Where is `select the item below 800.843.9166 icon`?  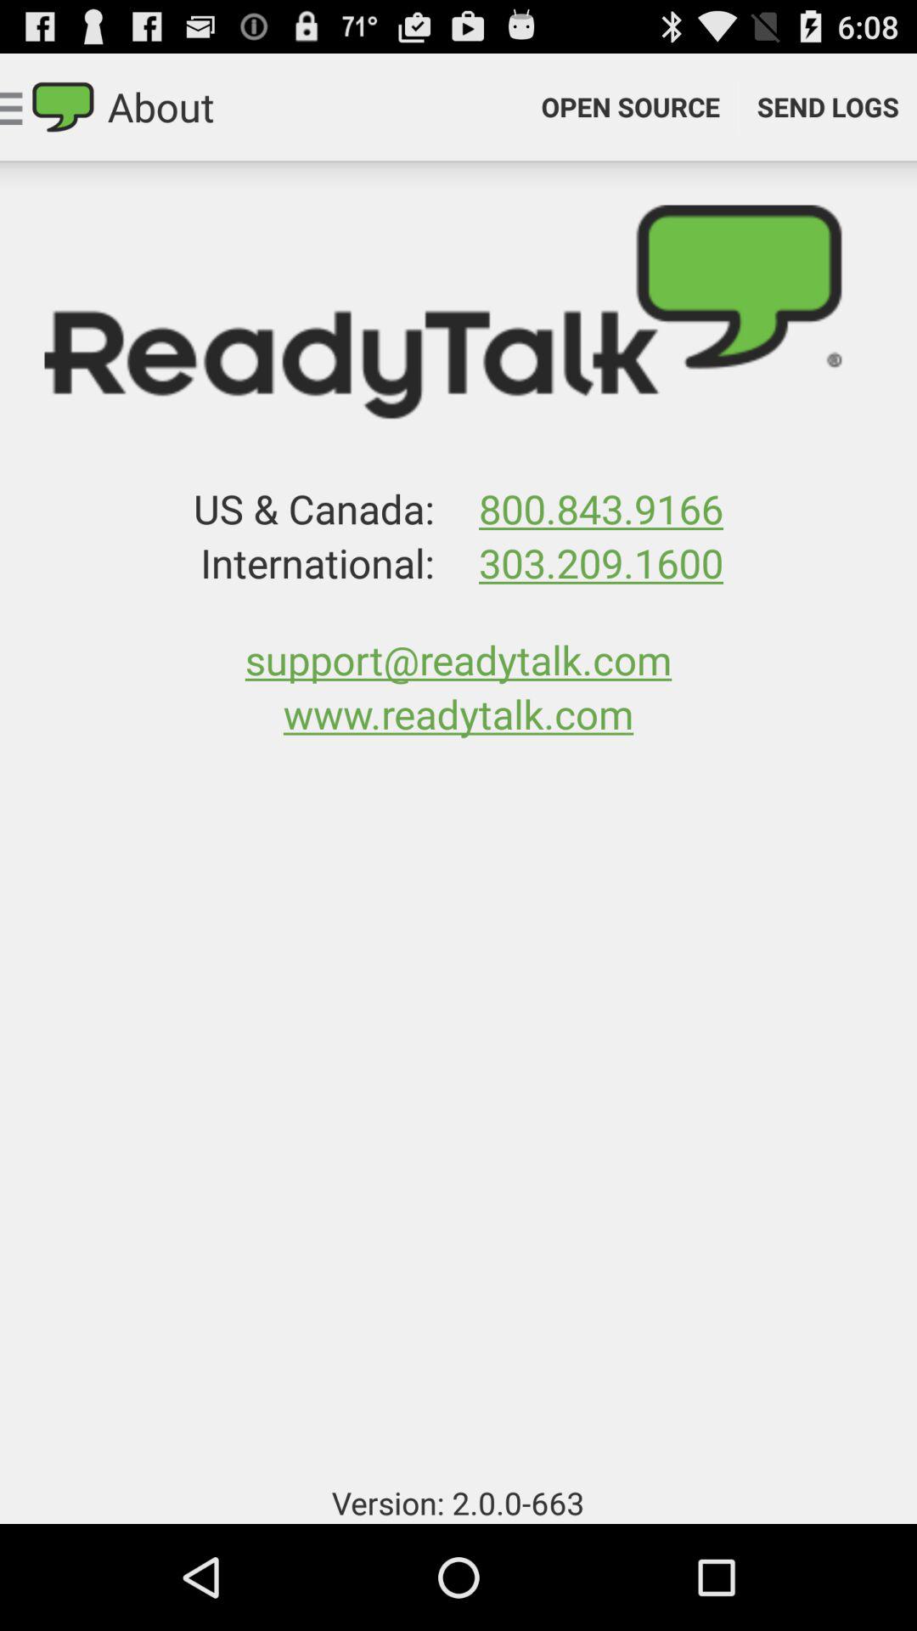 select the item below 800.843.9166 icon is located at coordinates (600, 562).